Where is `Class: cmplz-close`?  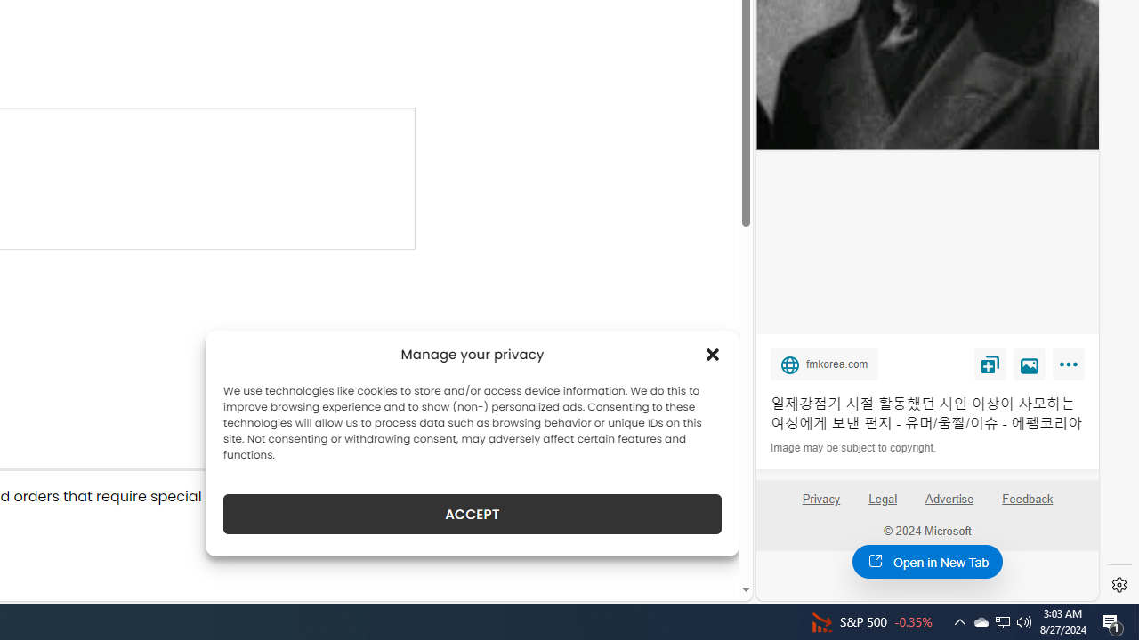
Class: cmplz-close is located at coordinates (713, 354).